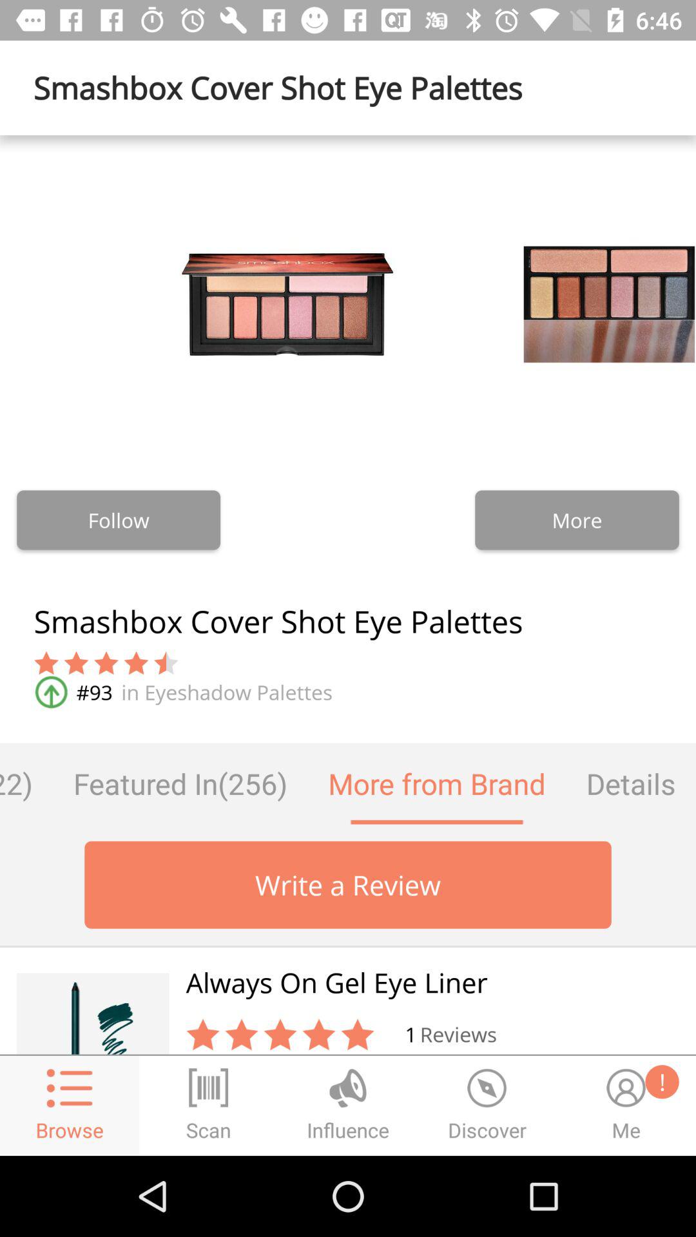 This screenshot has height=1237, width=696. I want to click on turn on the icon above the write a review, so click(180, 783).